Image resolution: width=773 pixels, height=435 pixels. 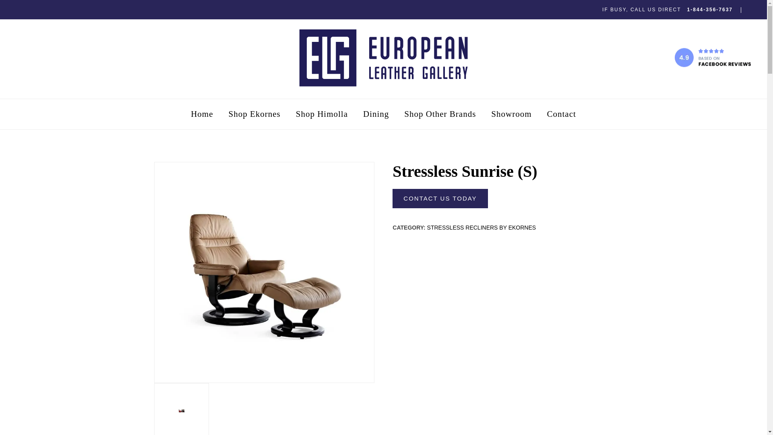 What do you see at coordinates (710, 10) in the screenshot?
I see `1-844-356-7637` at bounding box center [710, 10].